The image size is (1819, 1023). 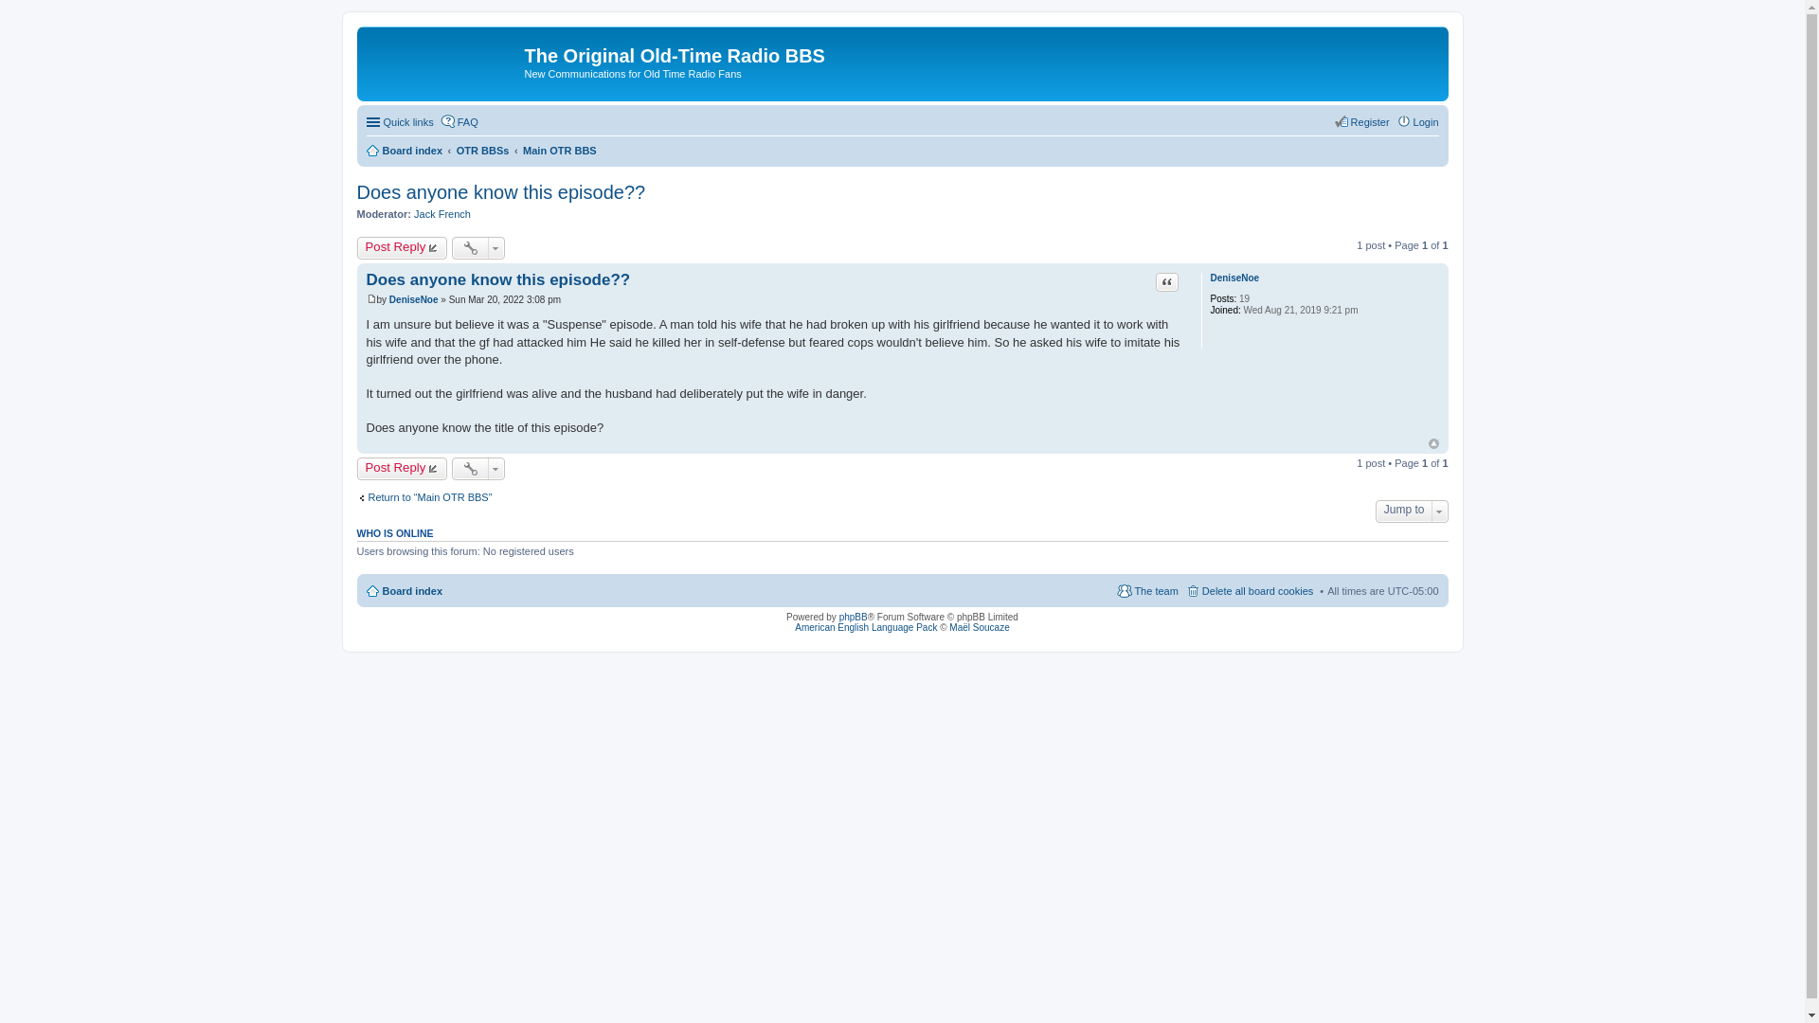 What do you see at coordinates (459, 121) in the screenshot?
I see `Frequently Asked Questions` at bounding box center [459, 121].